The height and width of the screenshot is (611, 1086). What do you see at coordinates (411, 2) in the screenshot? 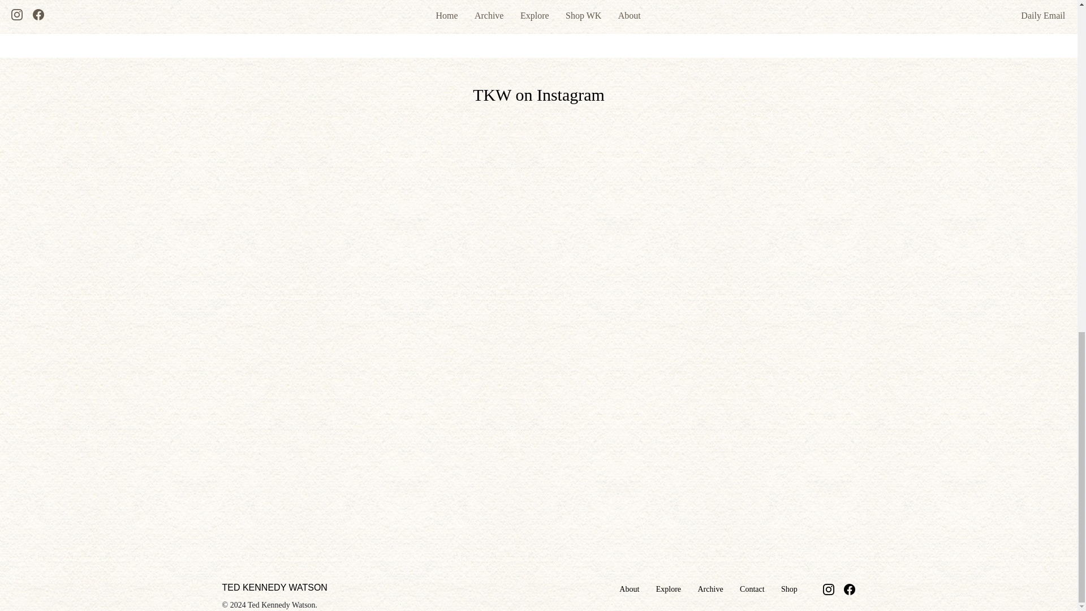
I see `Entertaining` at bounding box center [411, 2].